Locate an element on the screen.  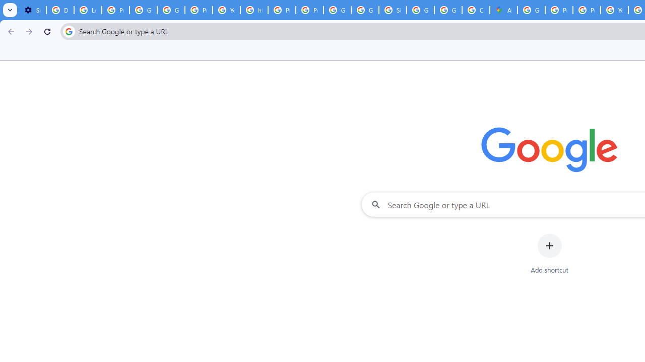
Settings - Performance is located at coordinates (32, 10).